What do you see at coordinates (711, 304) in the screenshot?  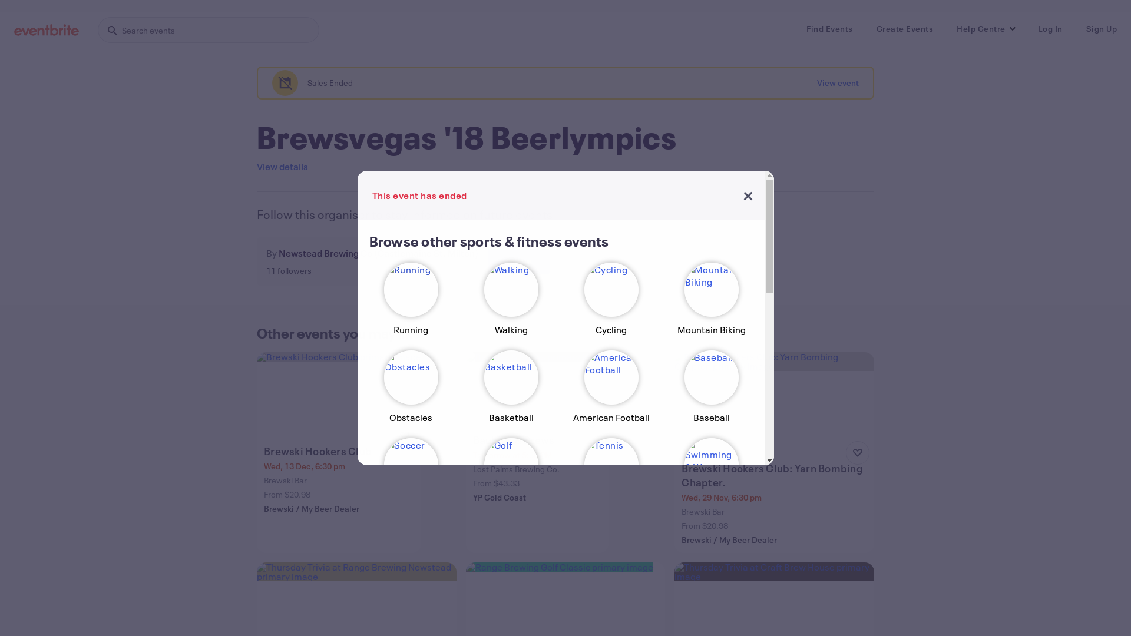 I see `Mountain Biking` at bounding box center [711, 304].